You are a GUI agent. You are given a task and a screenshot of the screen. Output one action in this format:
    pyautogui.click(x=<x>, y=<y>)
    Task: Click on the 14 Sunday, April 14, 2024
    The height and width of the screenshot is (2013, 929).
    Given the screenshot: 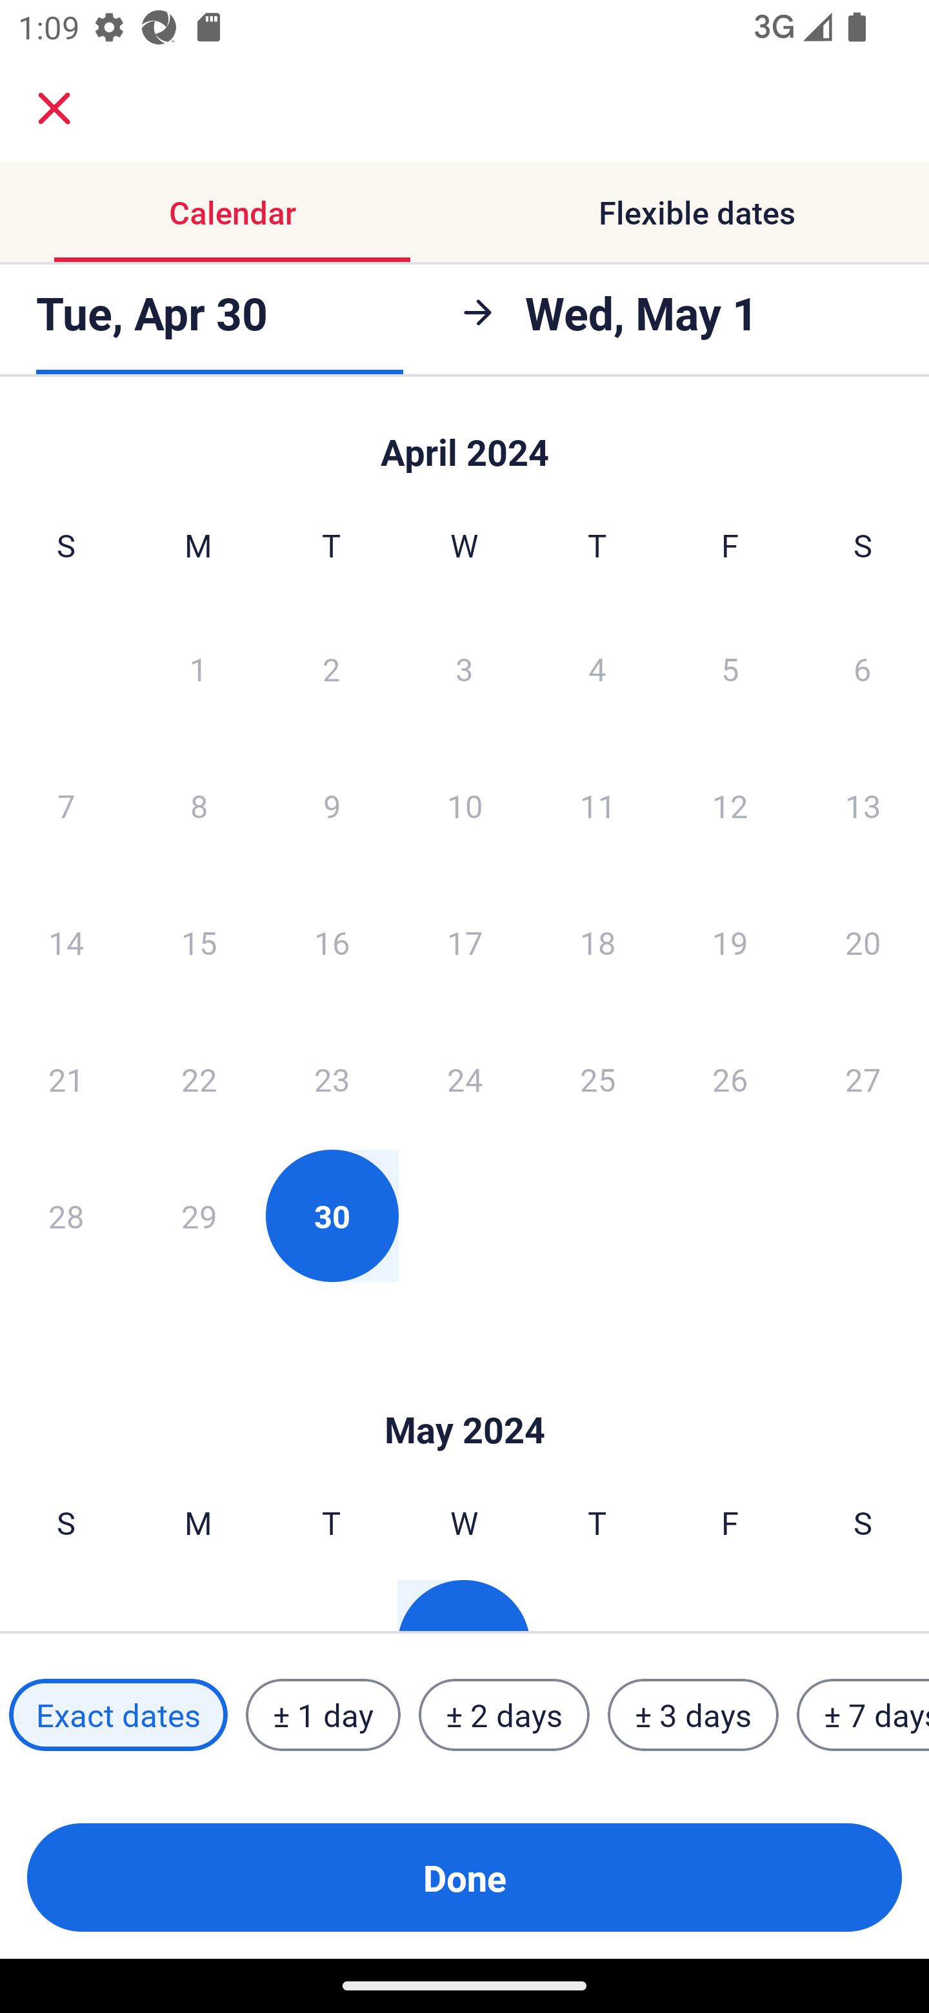 What is the action you would take?
    pyautogui.click(x=66, y=942)
    